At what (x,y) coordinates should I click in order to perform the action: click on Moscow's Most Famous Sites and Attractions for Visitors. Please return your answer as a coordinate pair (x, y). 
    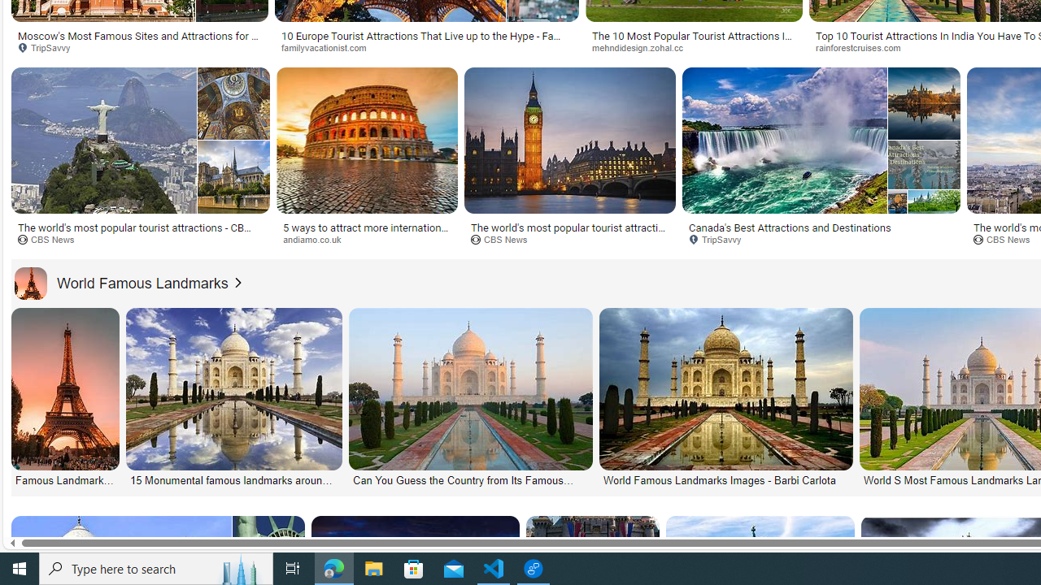
    Looking at the image, I should click on (140, 41).